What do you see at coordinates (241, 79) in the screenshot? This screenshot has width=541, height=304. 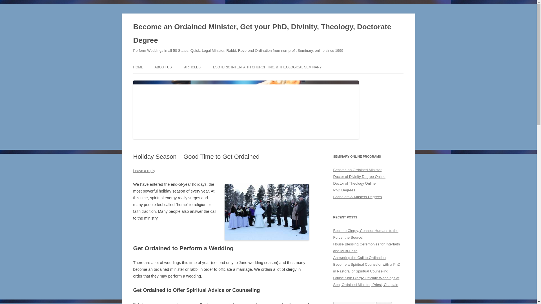 I see `FAQ` at bounding box center [241, 79].